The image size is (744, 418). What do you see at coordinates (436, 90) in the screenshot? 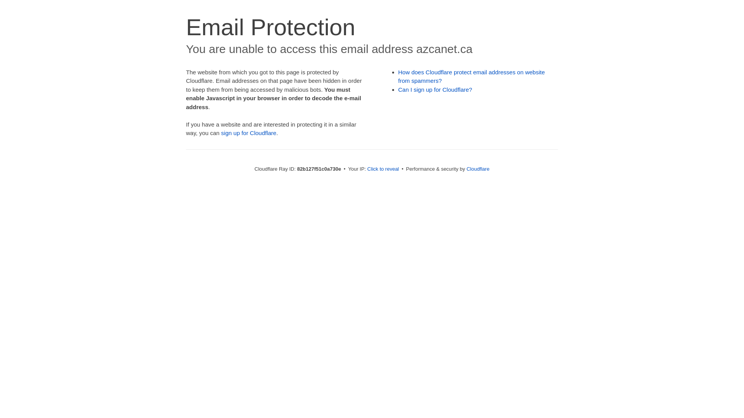
I see `Can I sign up for Cloudflare?` at bounding box center [436, 90].